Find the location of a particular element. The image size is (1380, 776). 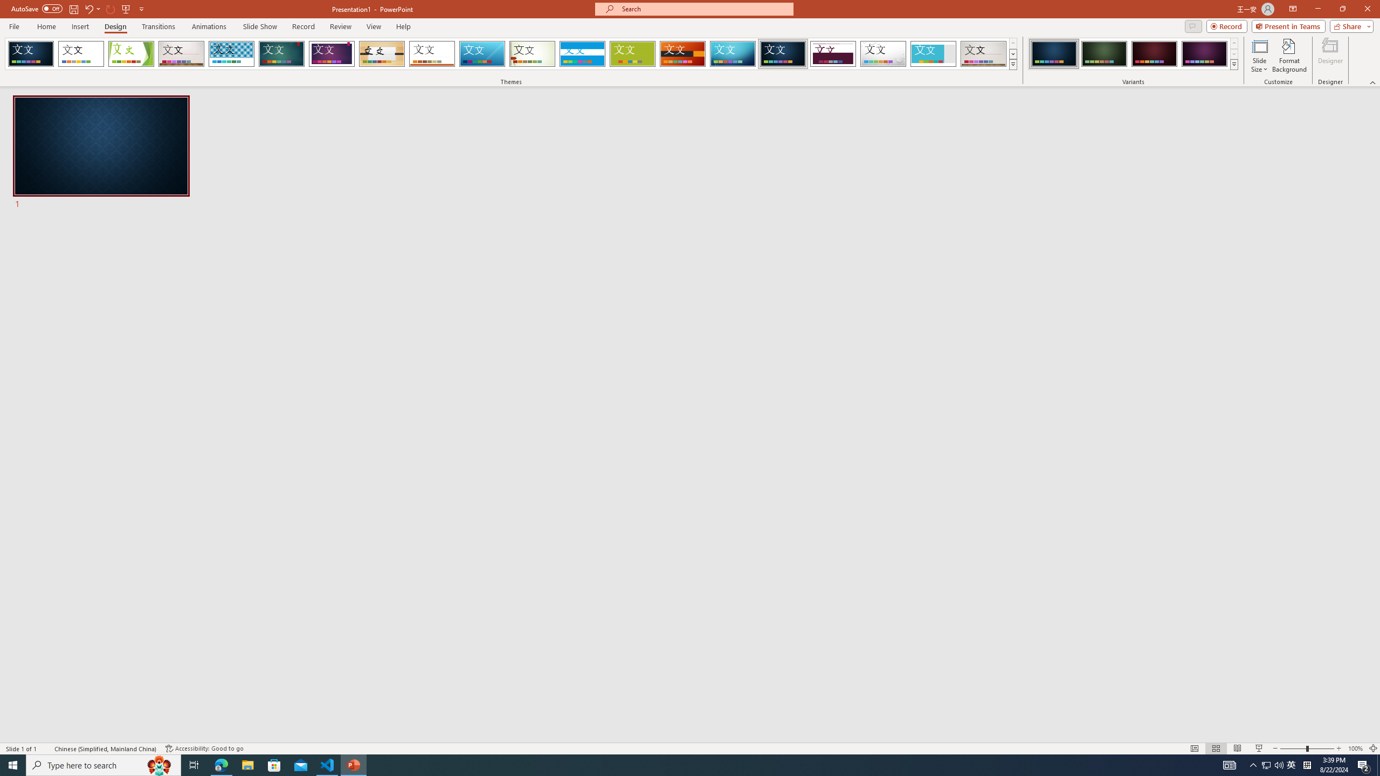

Ion Boardroom Loading Preview... is located at coordinates (332, 54).